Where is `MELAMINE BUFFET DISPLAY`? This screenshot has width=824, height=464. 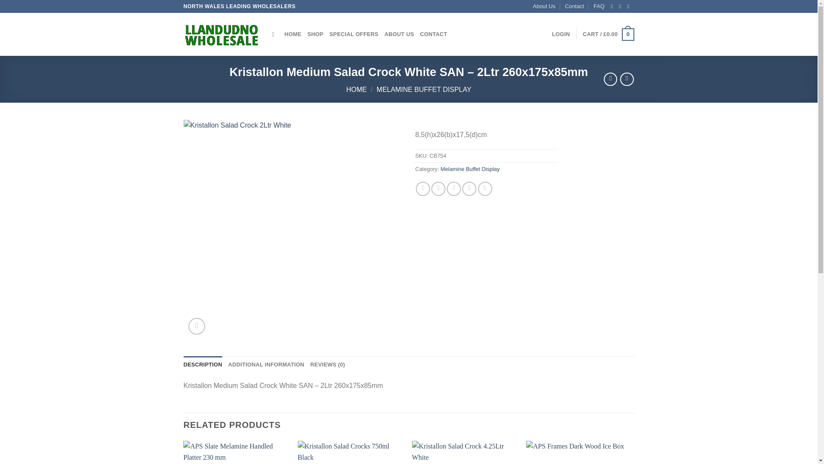
MELAMINE BUFFET DISPLAY is located at coordinates (424, 89).